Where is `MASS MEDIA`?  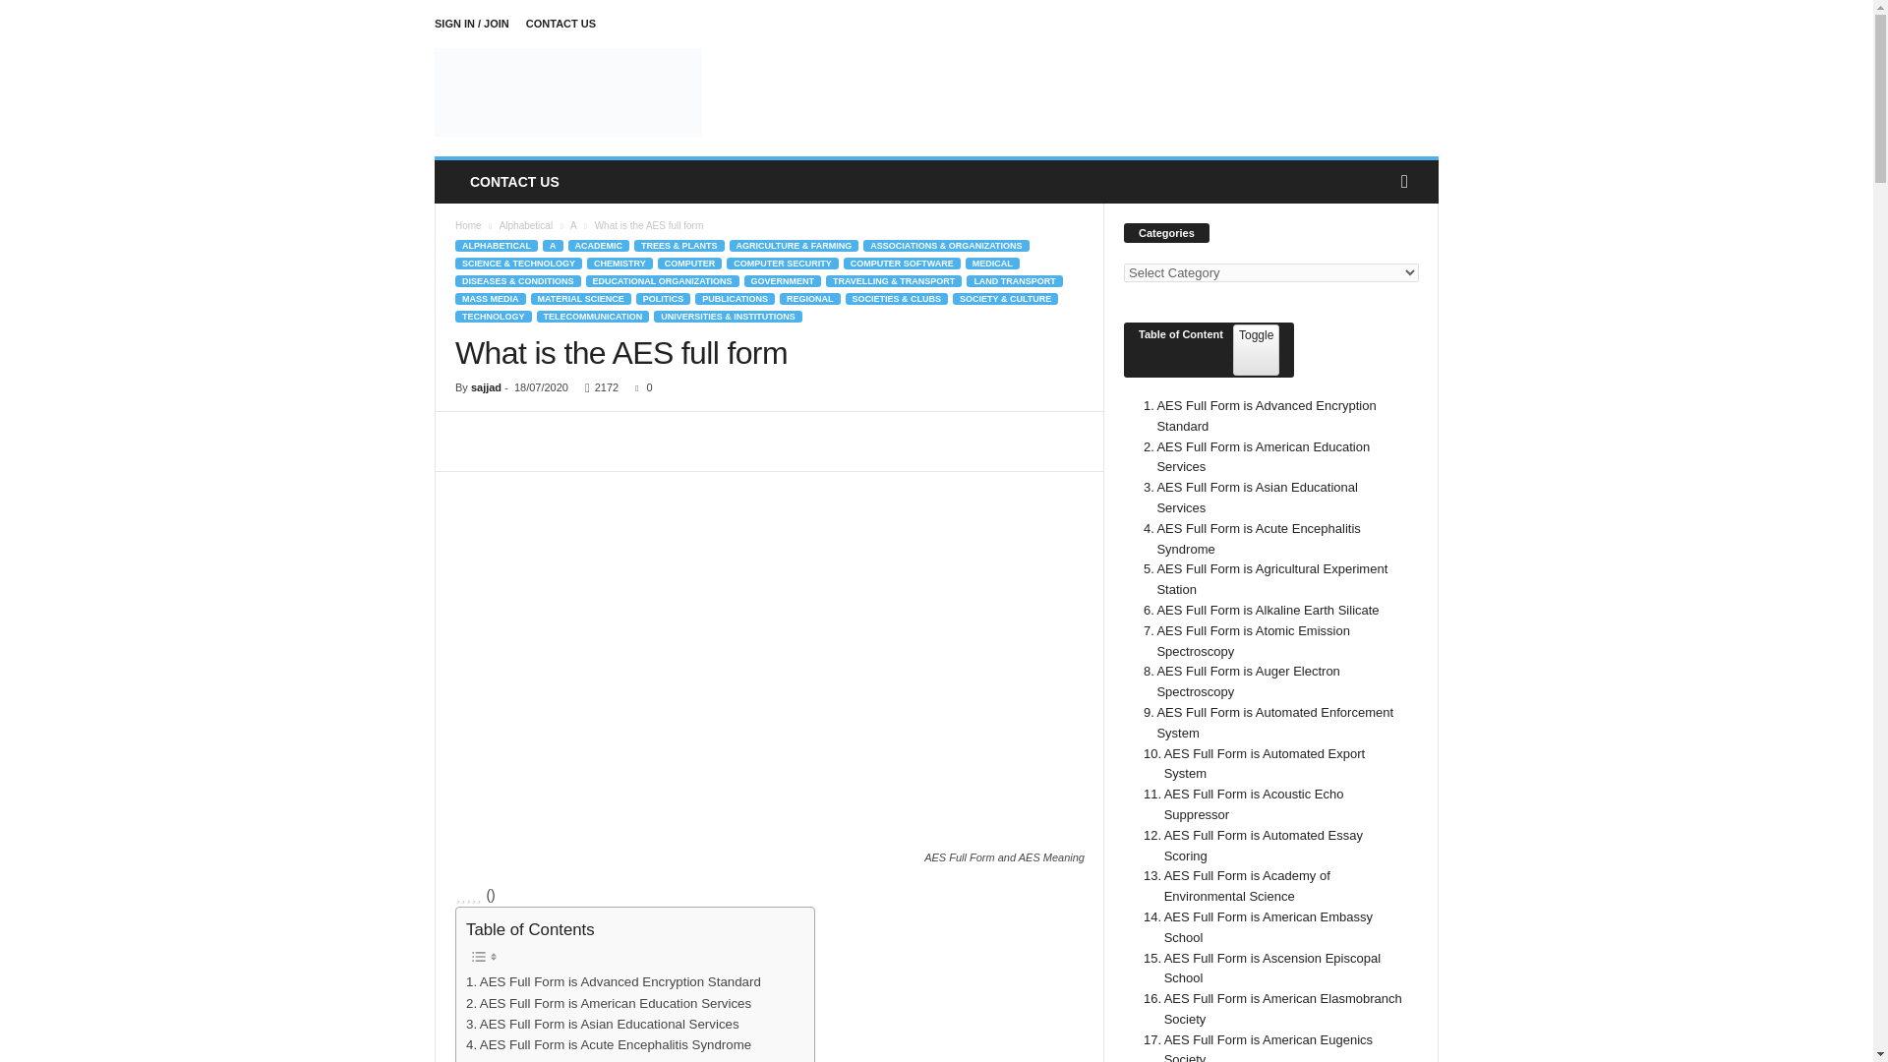
MASS MEDIA is located at coordinates (490, 299).